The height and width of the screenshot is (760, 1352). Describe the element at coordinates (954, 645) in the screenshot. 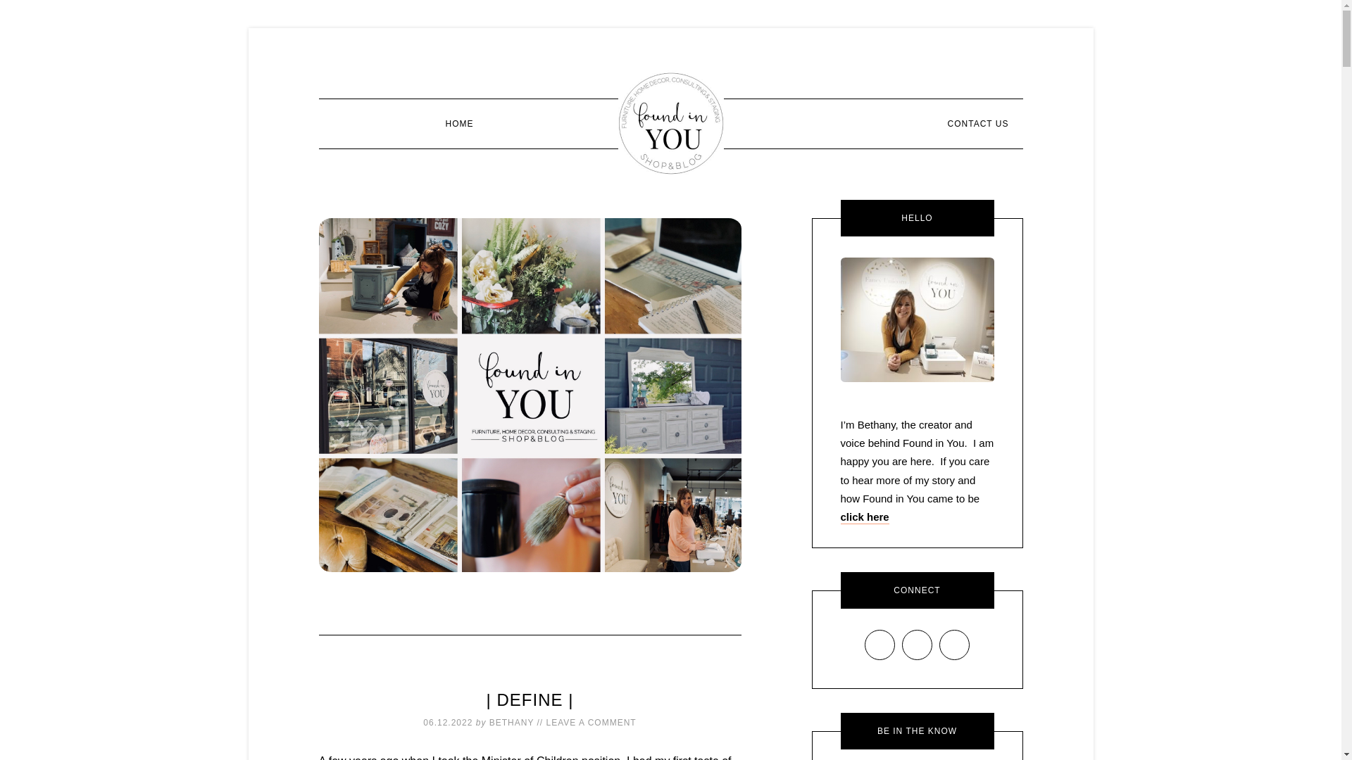

I see `Pinterest` at that location.